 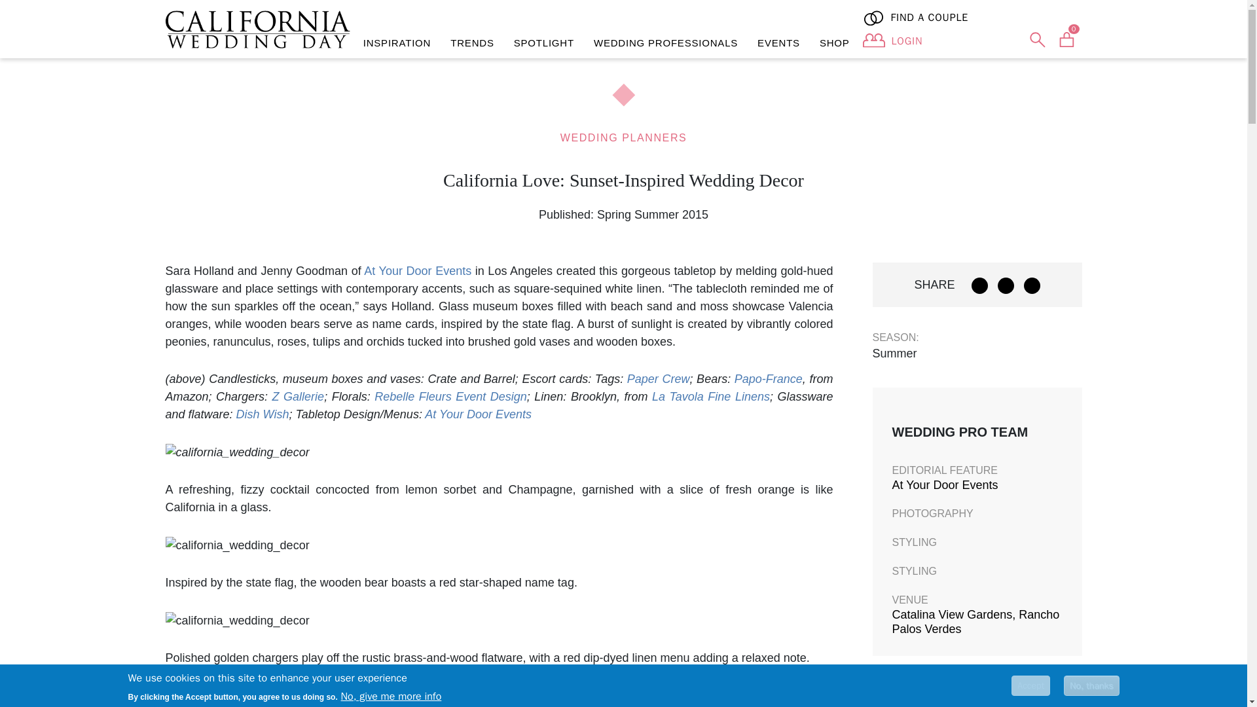 What do you see at coordinates (711, 397) in the screenshot?
I see `La Tavola Fine Linens` at bounding box center [711, 397].